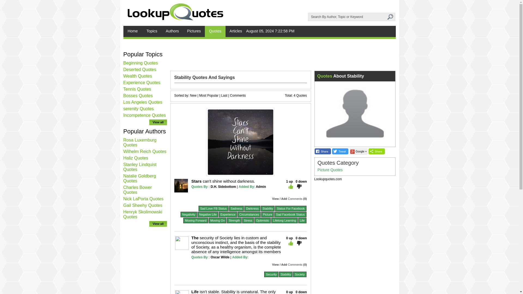 The width and height of the screenshot is (523, 294). I want to click on Experience Quotes, so click(141, 82).